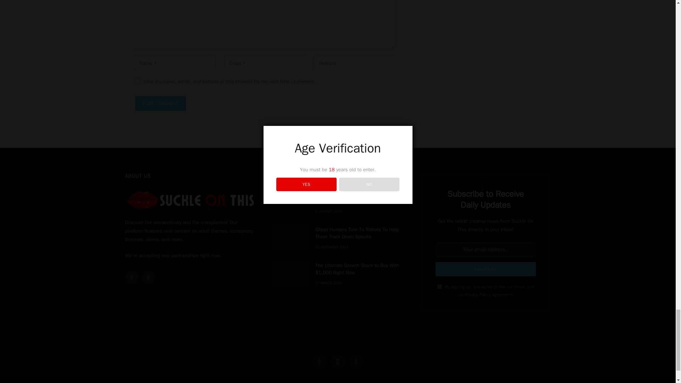  Describe the element at coordinates (160, 104) in the screenshot. I see `Post Comment` at that location.